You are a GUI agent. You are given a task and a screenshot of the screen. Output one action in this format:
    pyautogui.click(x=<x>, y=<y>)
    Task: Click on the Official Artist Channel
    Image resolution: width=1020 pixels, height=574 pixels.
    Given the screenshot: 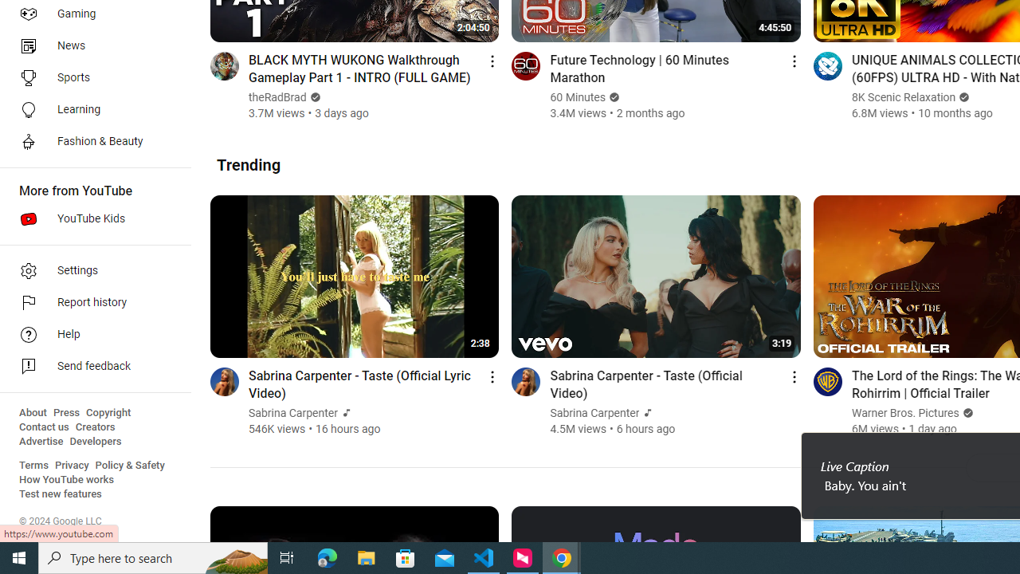 What is the action you would take?
    pyautogui.click(x=646, y=413)
    